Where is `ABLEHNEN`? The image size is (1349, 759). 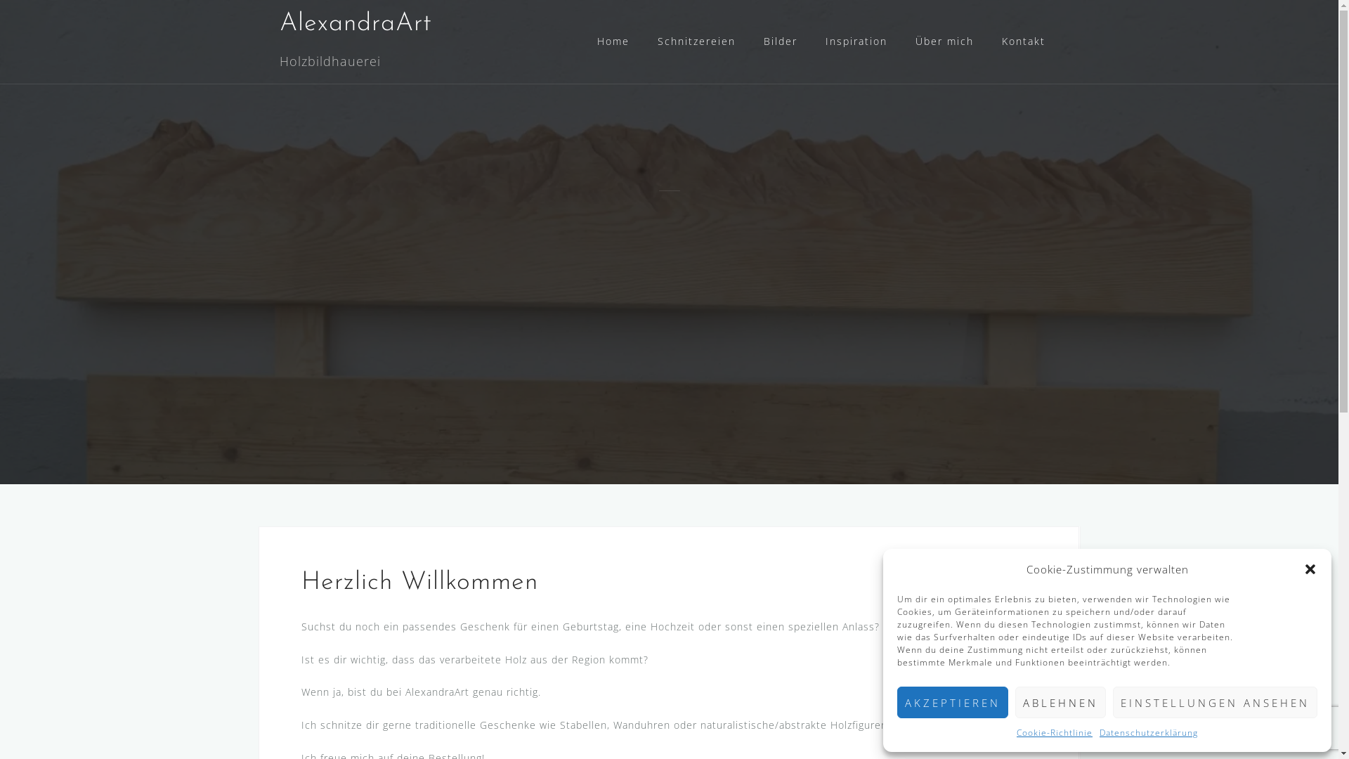 ABLEHNEN is located at coordinates (1061, 703).